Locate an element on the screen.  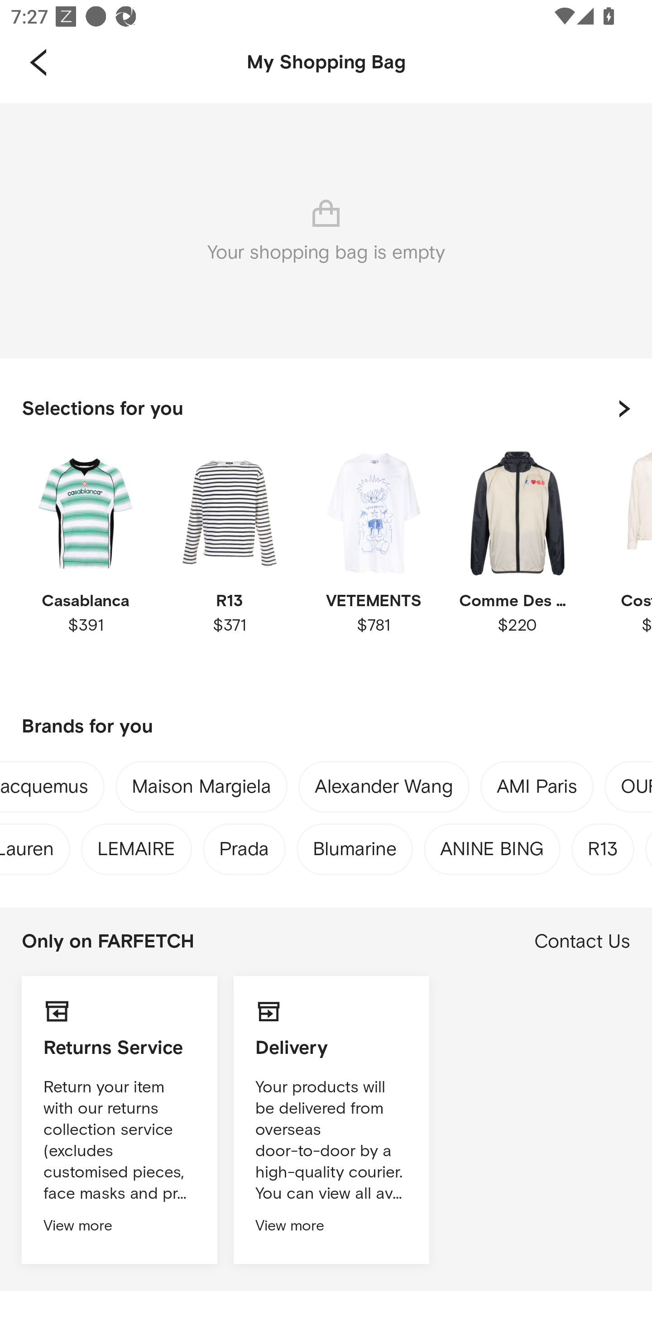
VETEMENTS $781 is located at coordinates (373, 565).